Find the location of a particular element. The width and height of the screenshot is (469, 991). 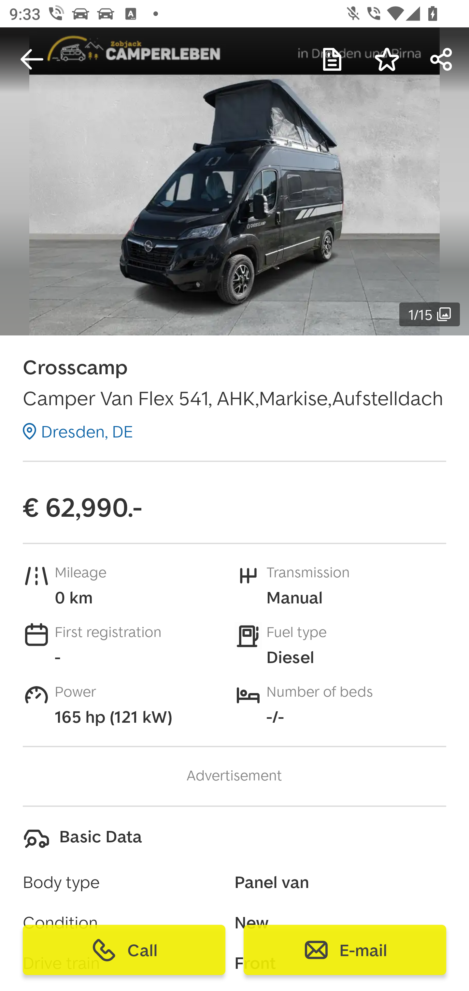

E-mail is located at coordinates (345, 950).